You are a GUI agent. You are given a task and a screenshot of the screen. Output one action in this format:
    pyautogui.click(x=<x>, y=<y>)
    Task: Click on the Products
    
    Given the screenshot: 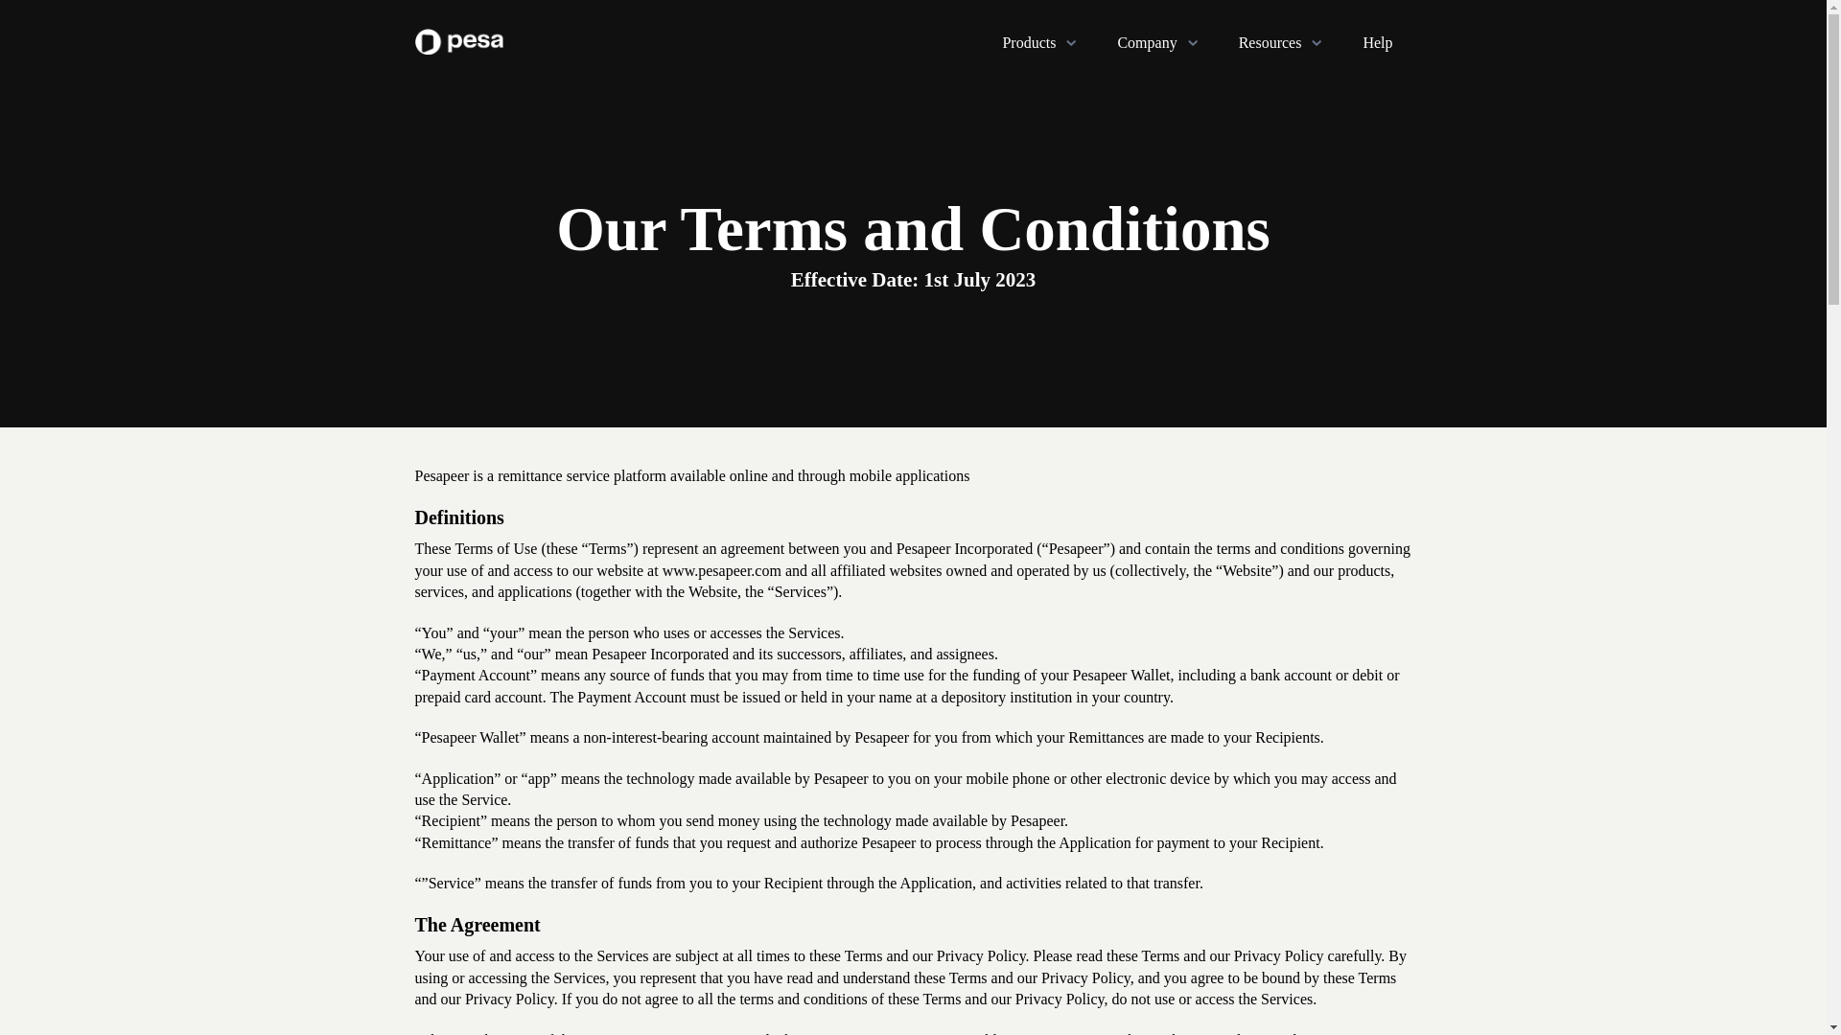 What is the action you would take?
    pyautogui.click(x=1039, y=42)
    